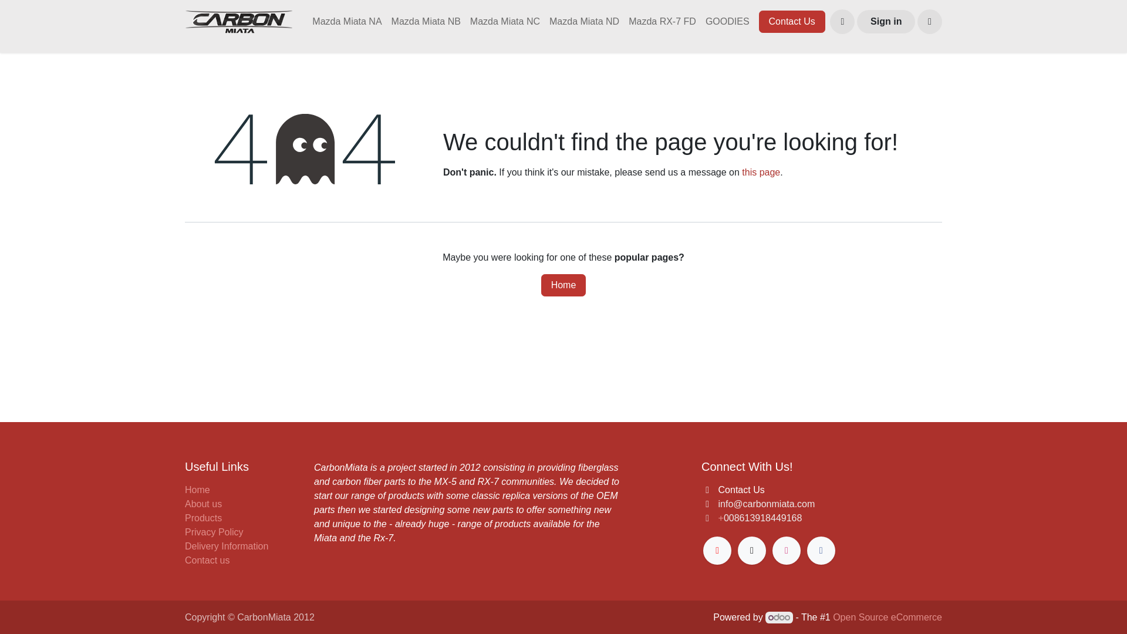 This screenshot has height=634, width=1127. I want to click on CarbonMiata, so click(238, 22).